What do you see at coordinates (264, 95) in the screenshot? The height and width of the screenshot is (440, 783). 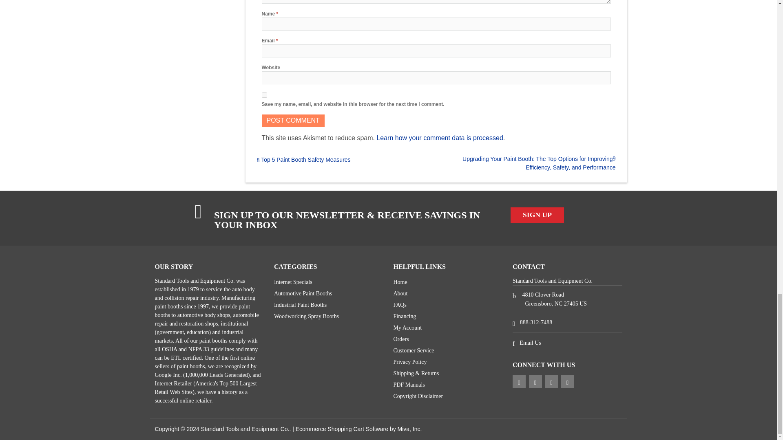 I see `yes` at bounding box center [264, 95].